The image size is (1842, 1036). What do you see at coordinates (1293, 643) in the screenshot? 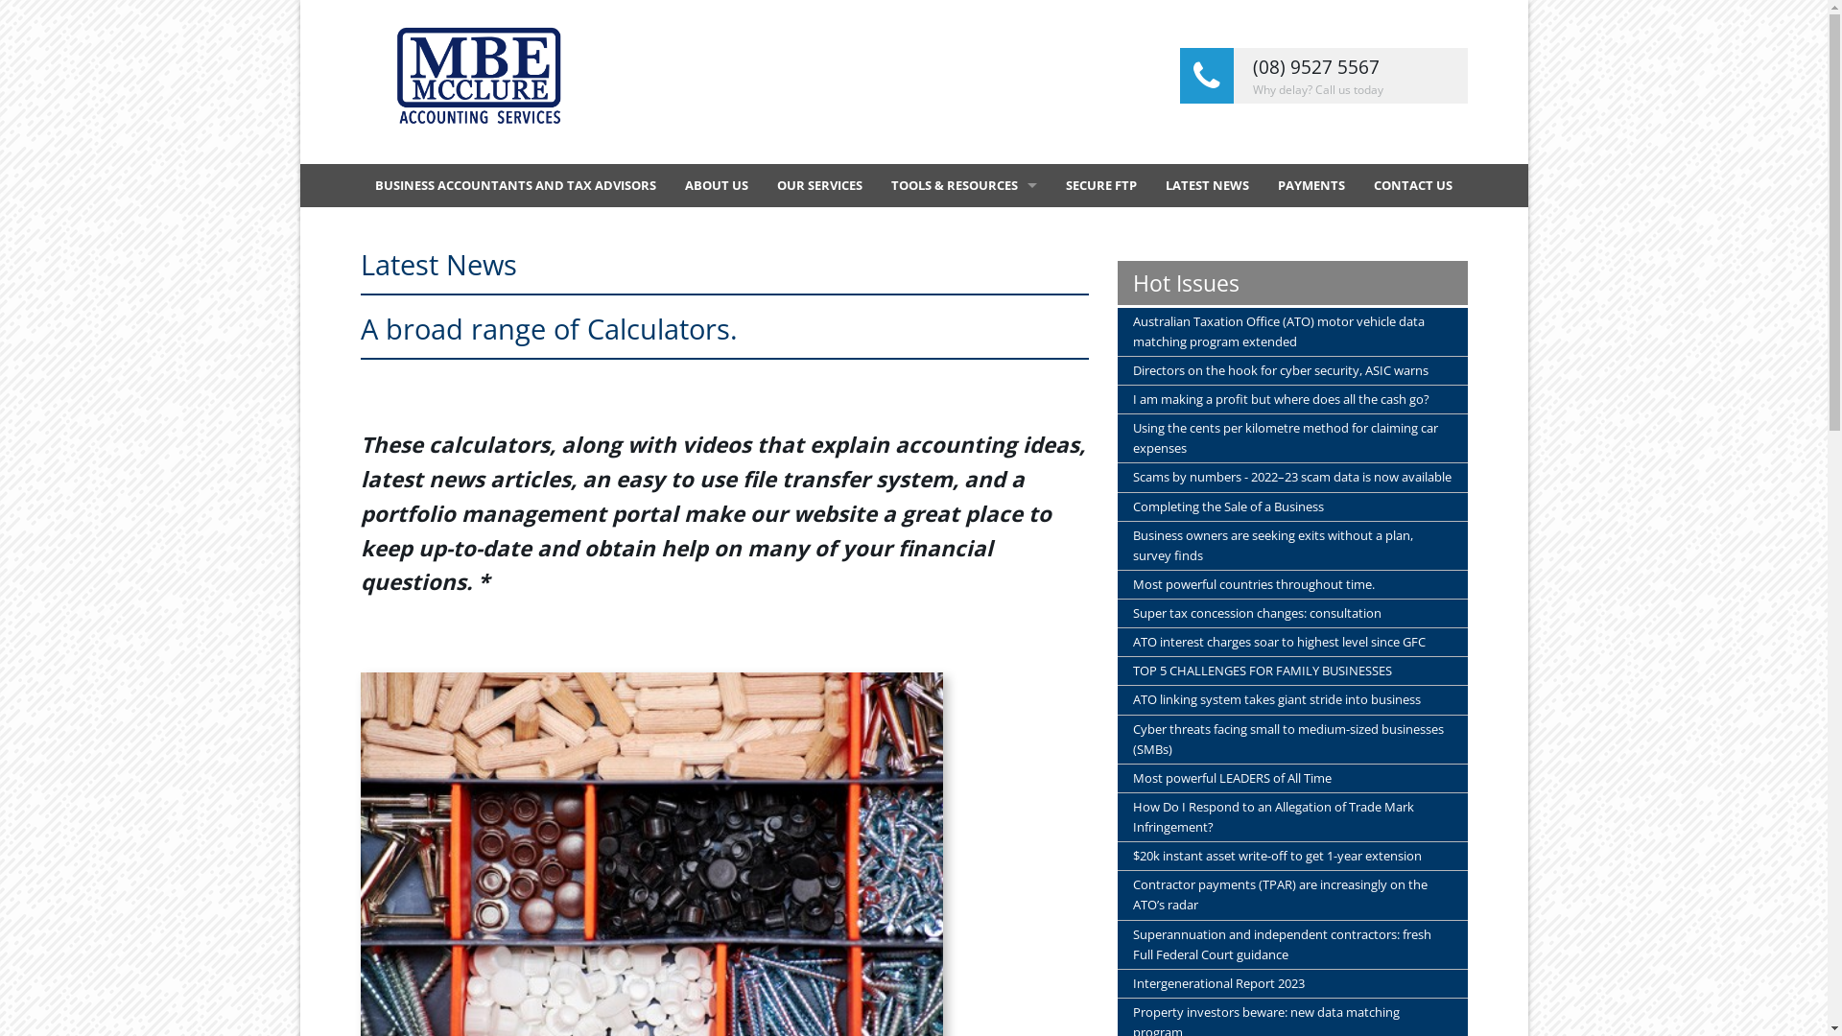
I see `ATO interest charges soar to highest level since GFC` at bounding box center [1293, 643].